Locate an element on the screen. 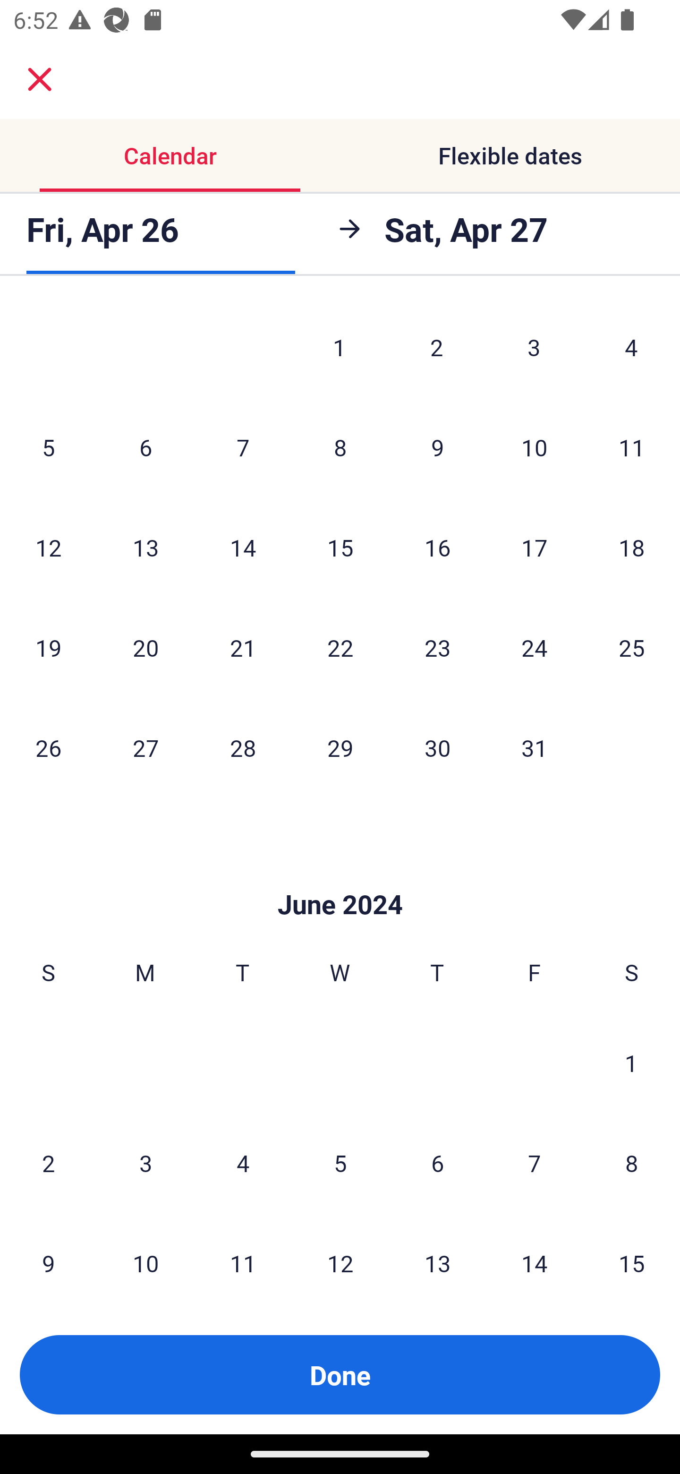 This screenshot has height=1474, width=680. 24 Friday, May 24, 2024 is located at coordinates (535, 647).